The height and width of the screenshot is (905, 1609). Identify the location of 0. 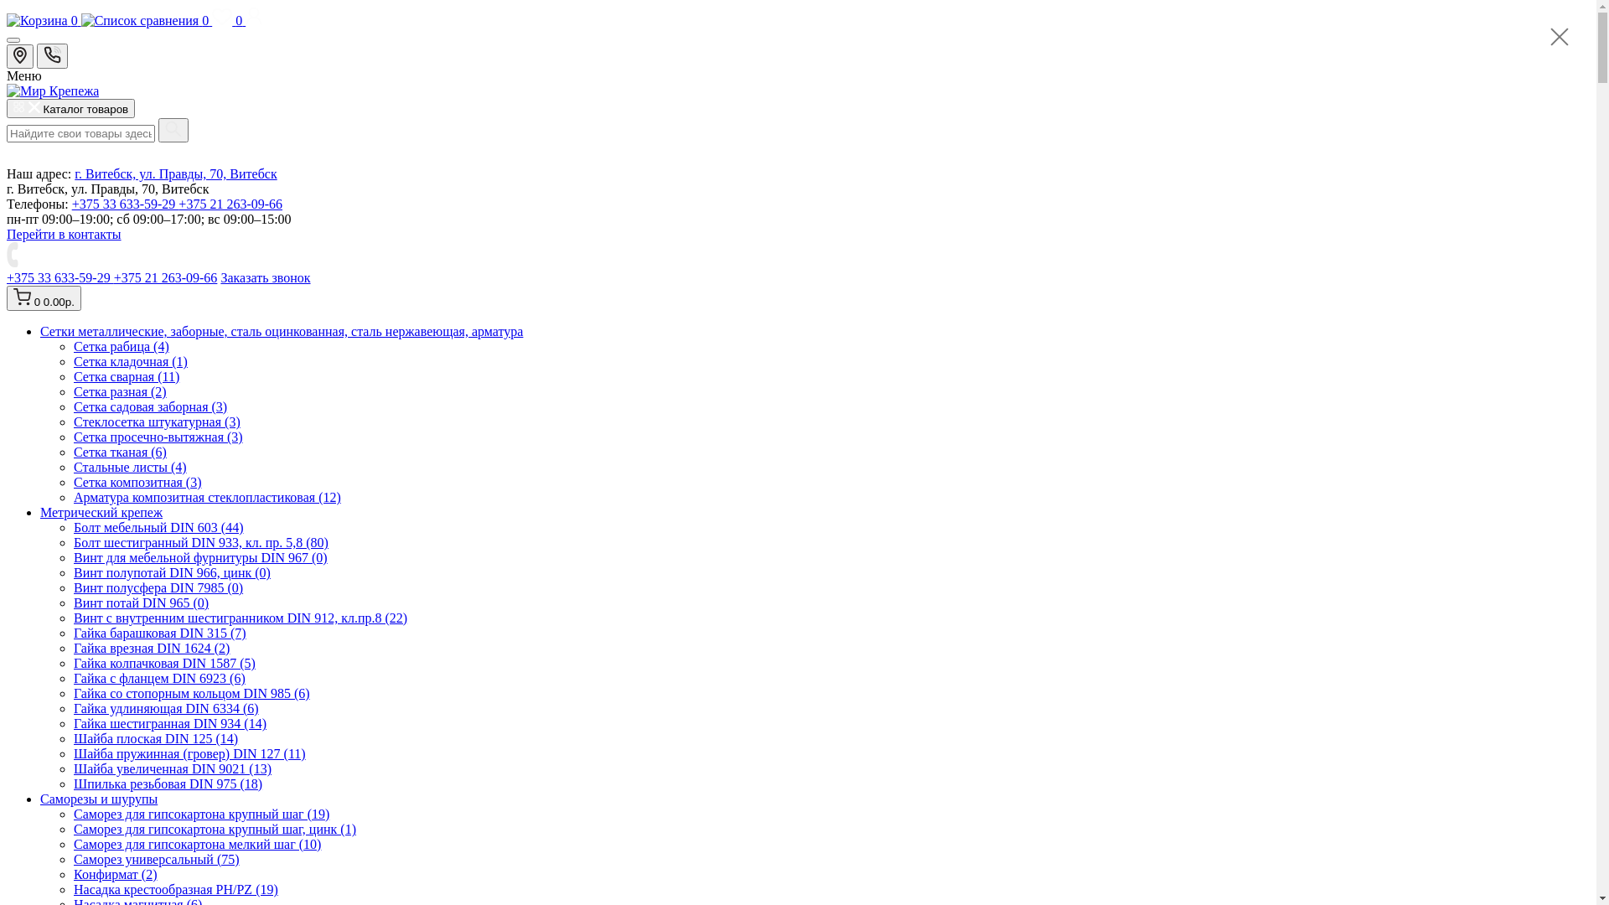
(147, 20).